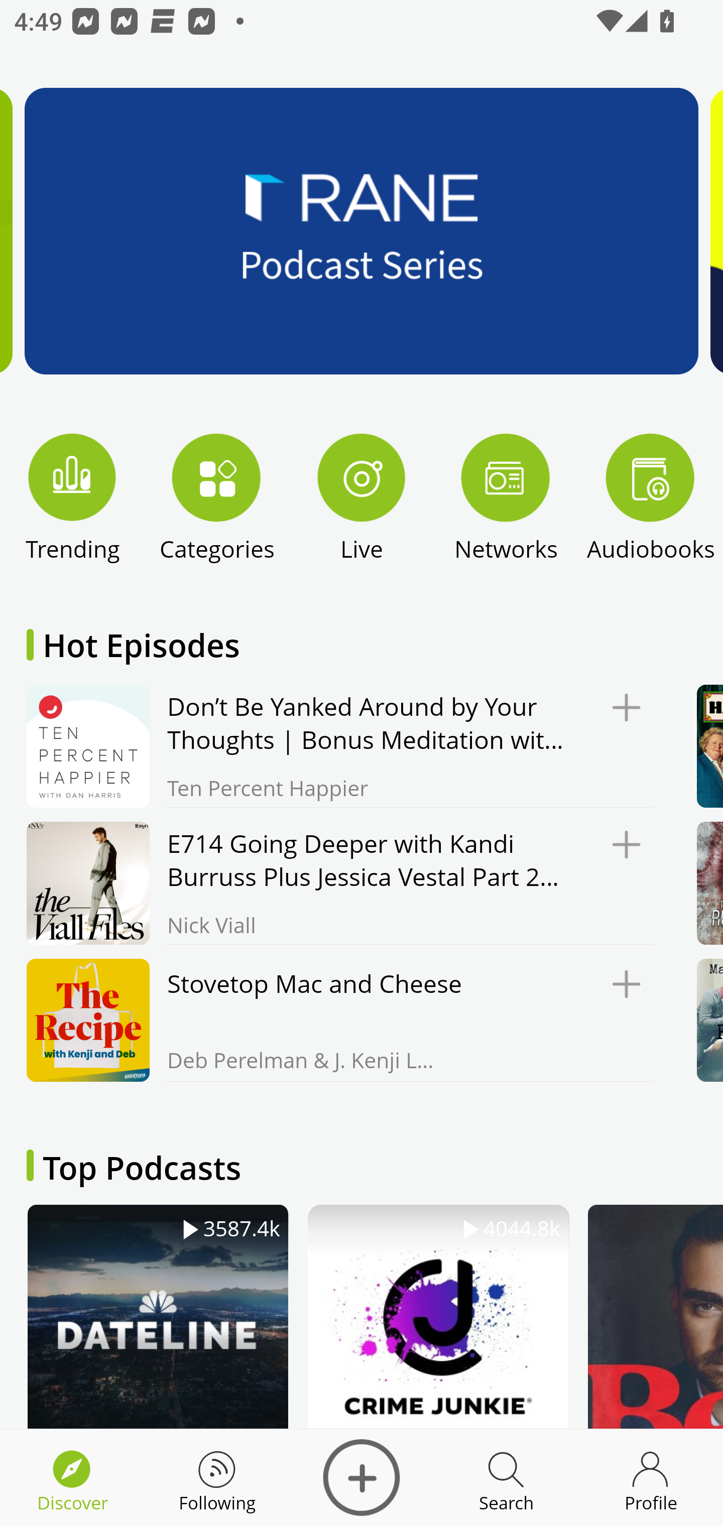 The height and width of the screenshot is (1526, 723). Describe the element at coordinates (438, 1316) in the screenshot. I see `4044.8k` at that location.